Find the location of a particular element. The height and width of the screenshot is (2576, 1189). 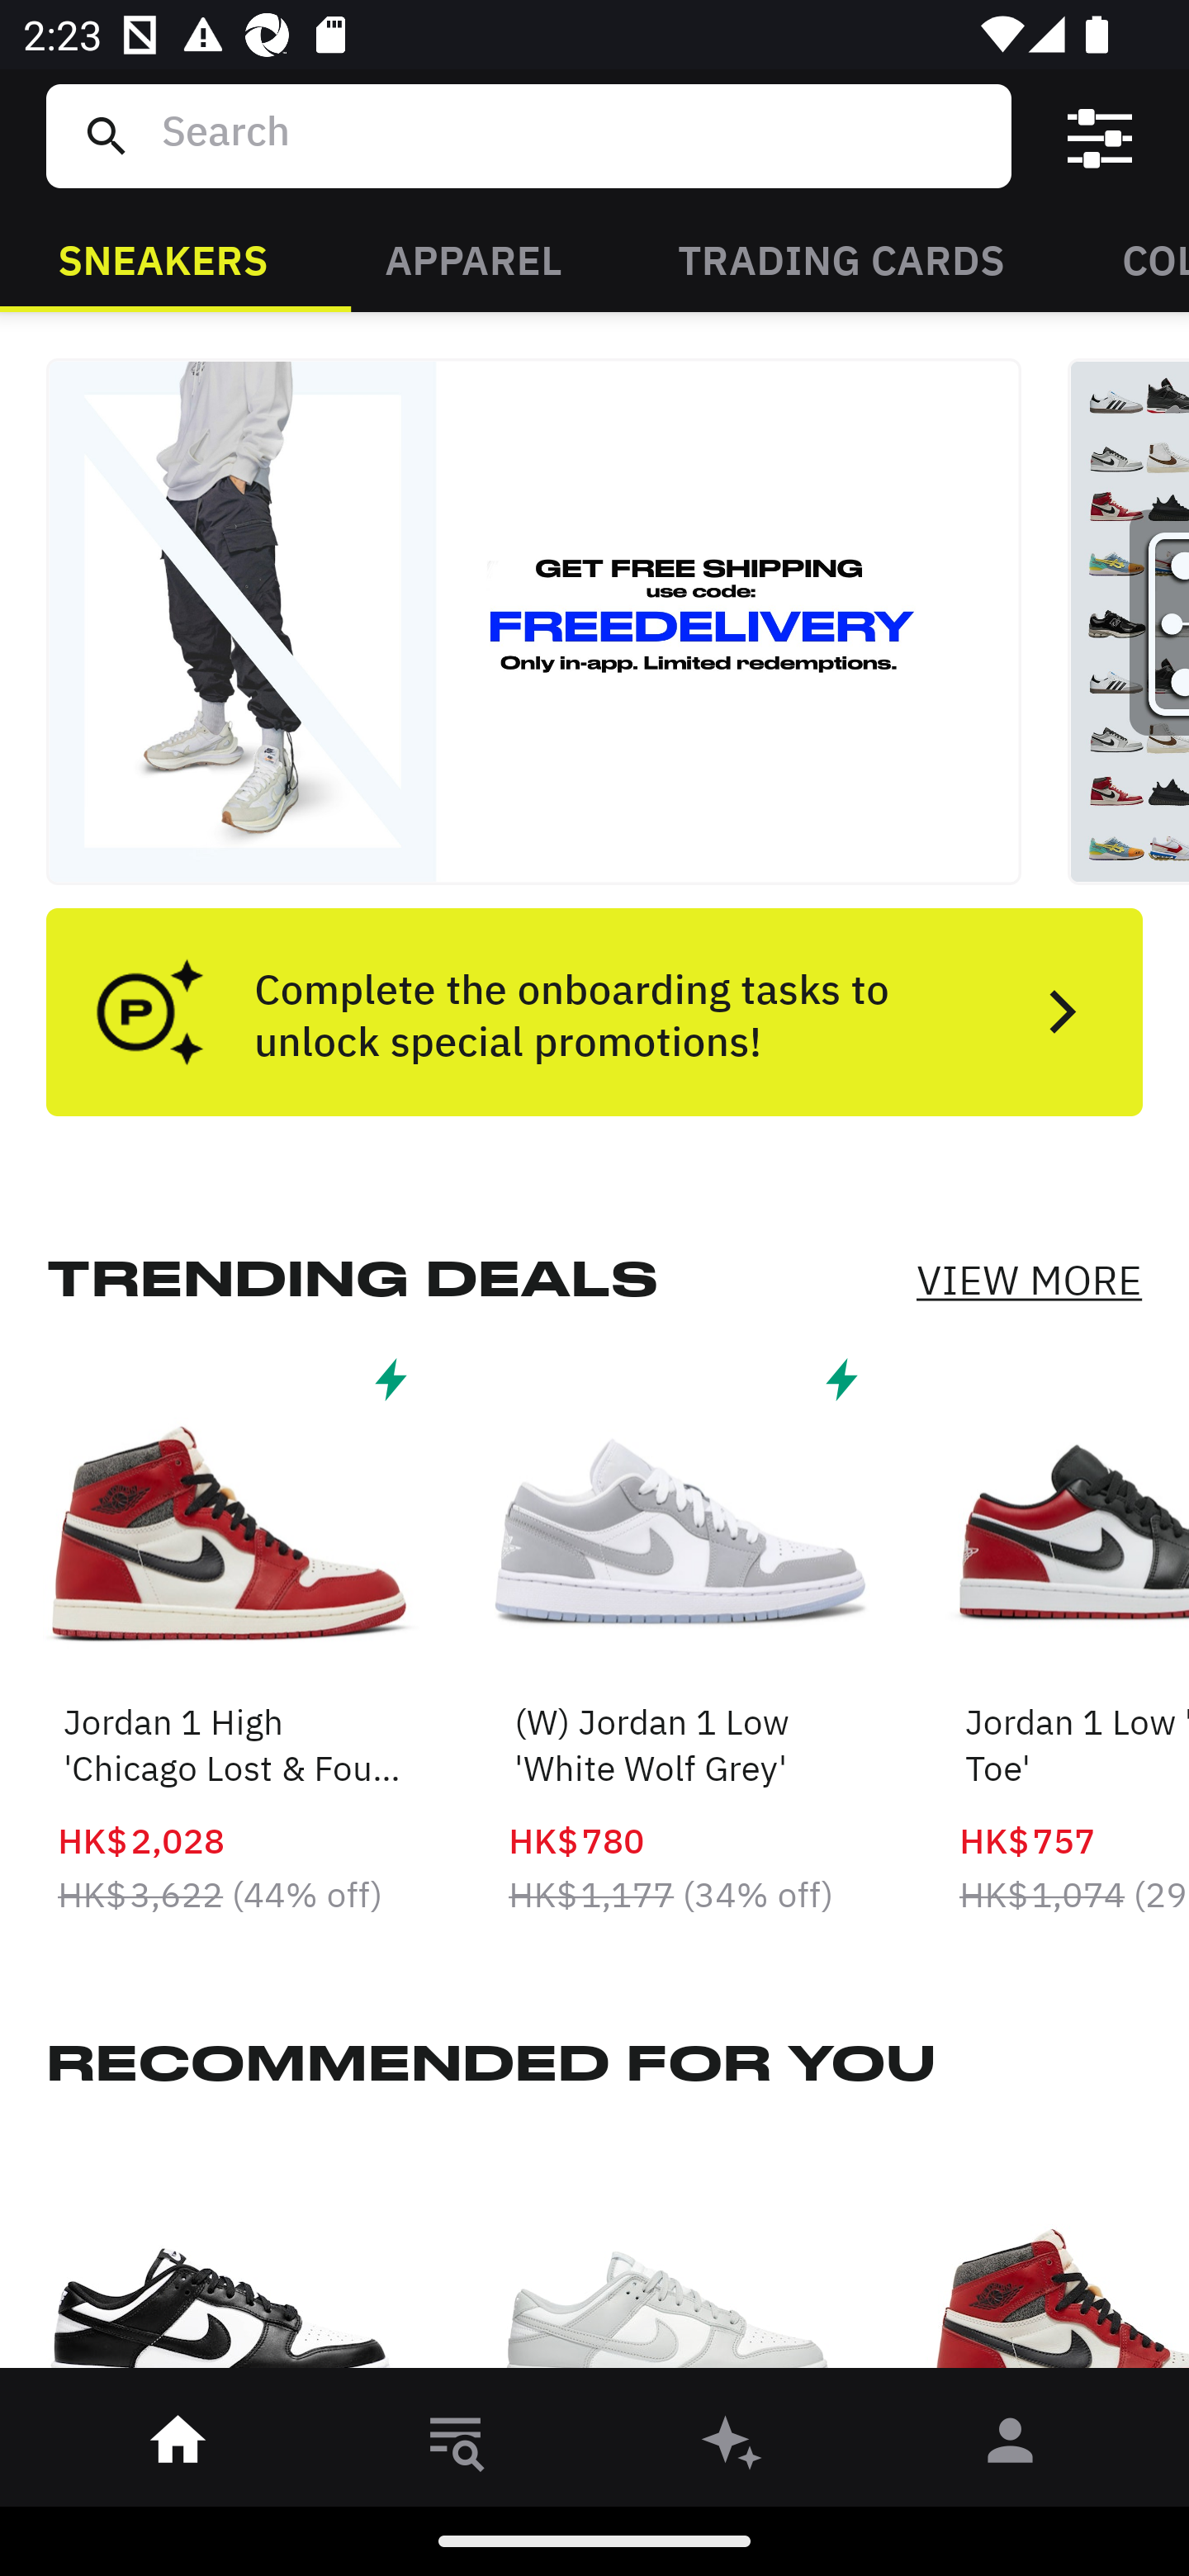

Search is located at coordinates (574, 135).